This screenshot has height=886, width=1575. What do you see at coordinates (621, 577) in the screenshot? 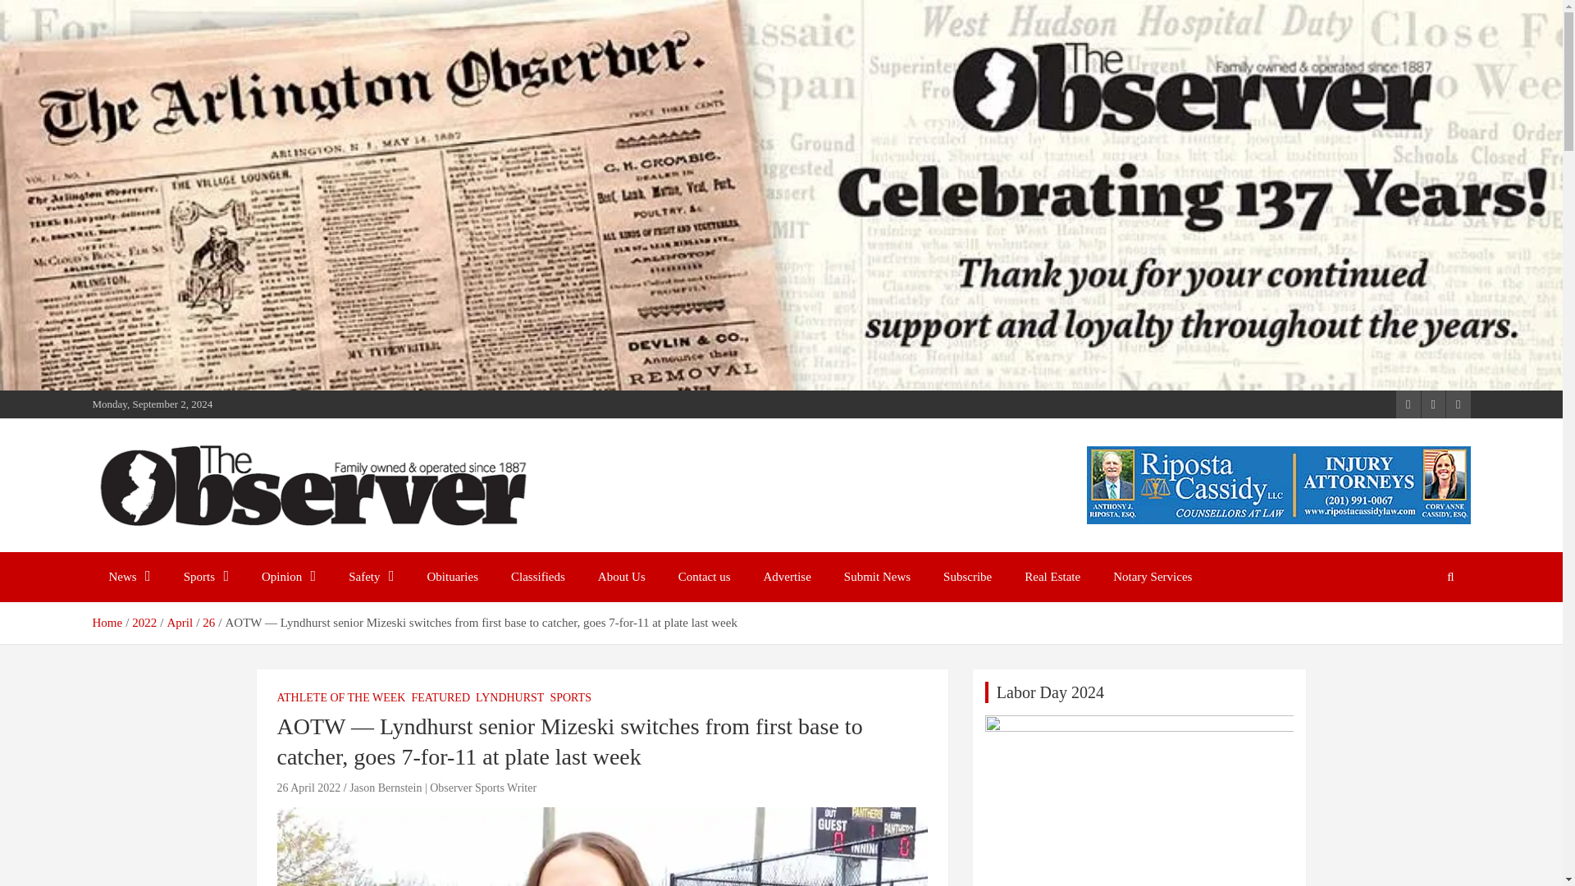
I see `About Us` at bounding box center [621, 577].